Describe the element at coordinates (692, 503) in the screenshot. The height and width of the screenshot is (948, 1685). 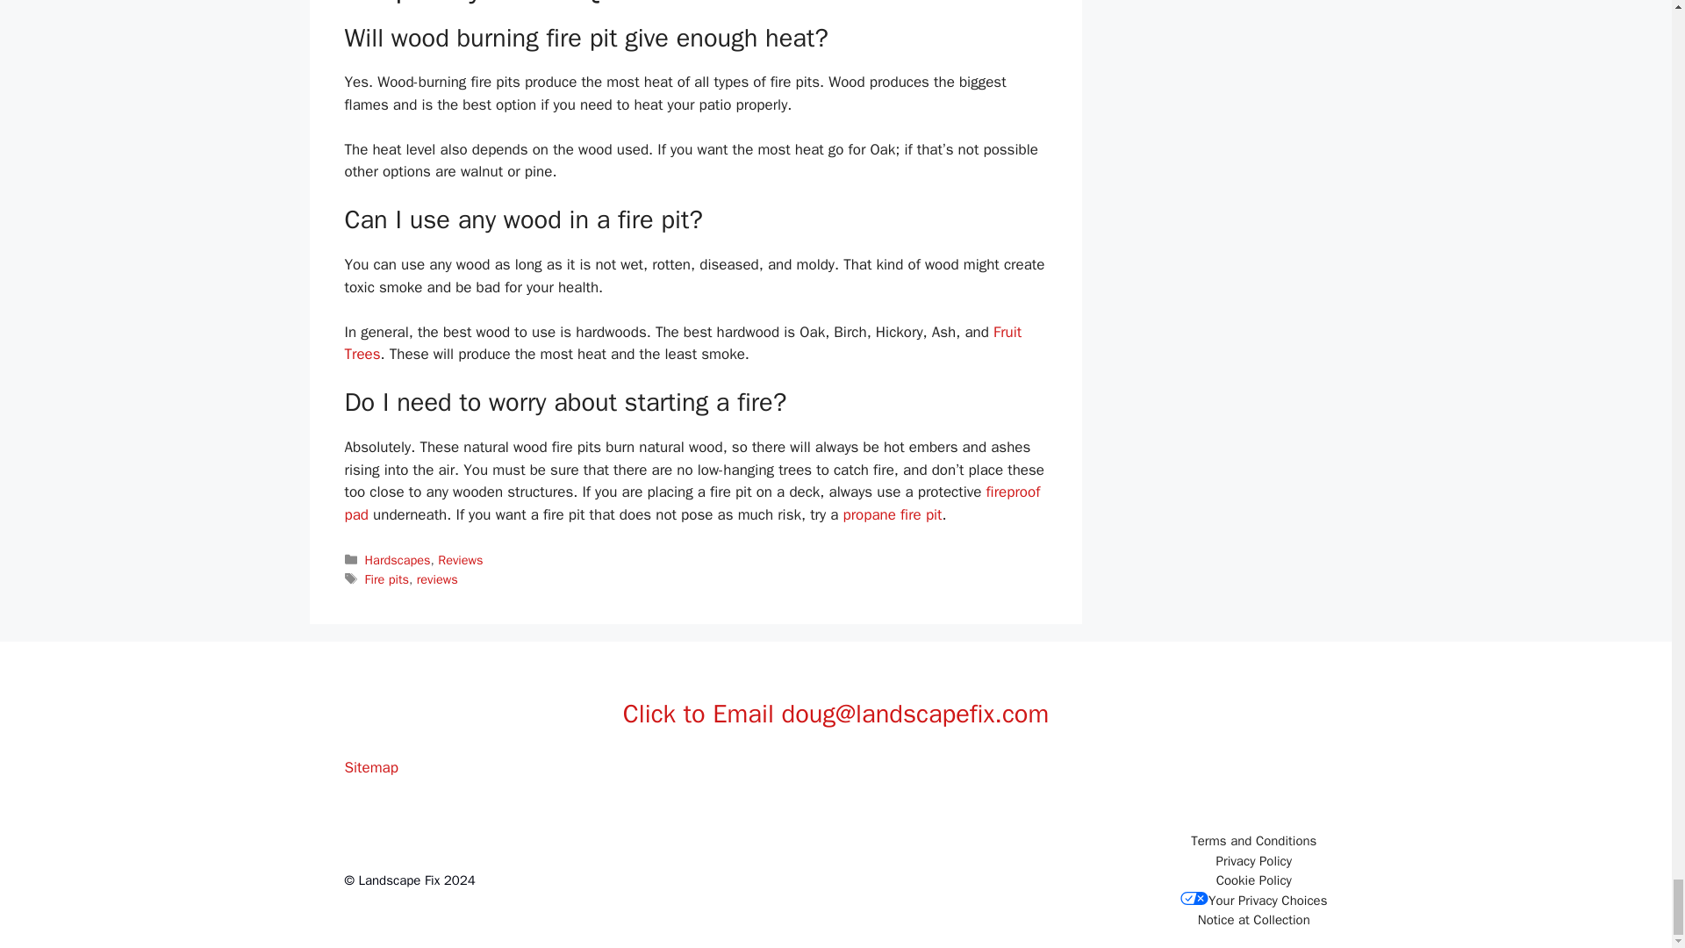
I see `fireproof pad` at that location.